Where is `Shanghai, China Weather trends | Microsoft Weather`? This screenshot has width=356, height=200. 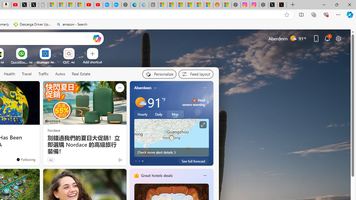 Shanghai, China Weather trends | Microsoft Weather is located at coordinates (208, 5).